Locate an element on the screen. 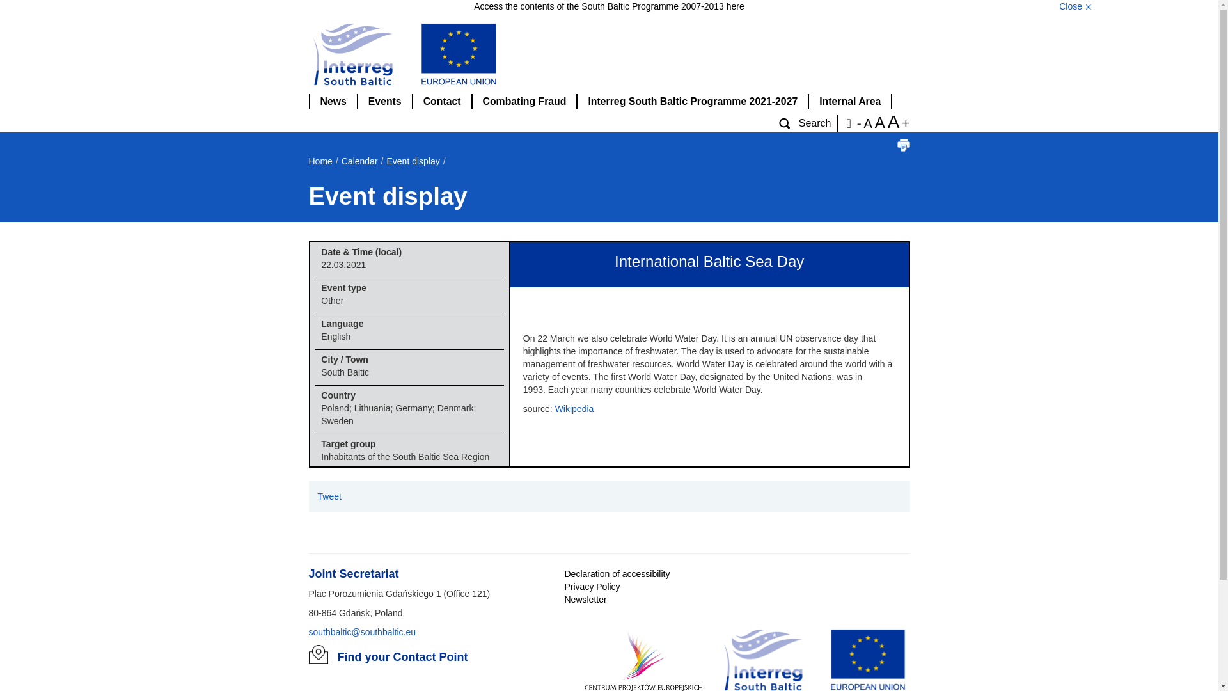  Wikipedia is located at coordinates (574, 408).